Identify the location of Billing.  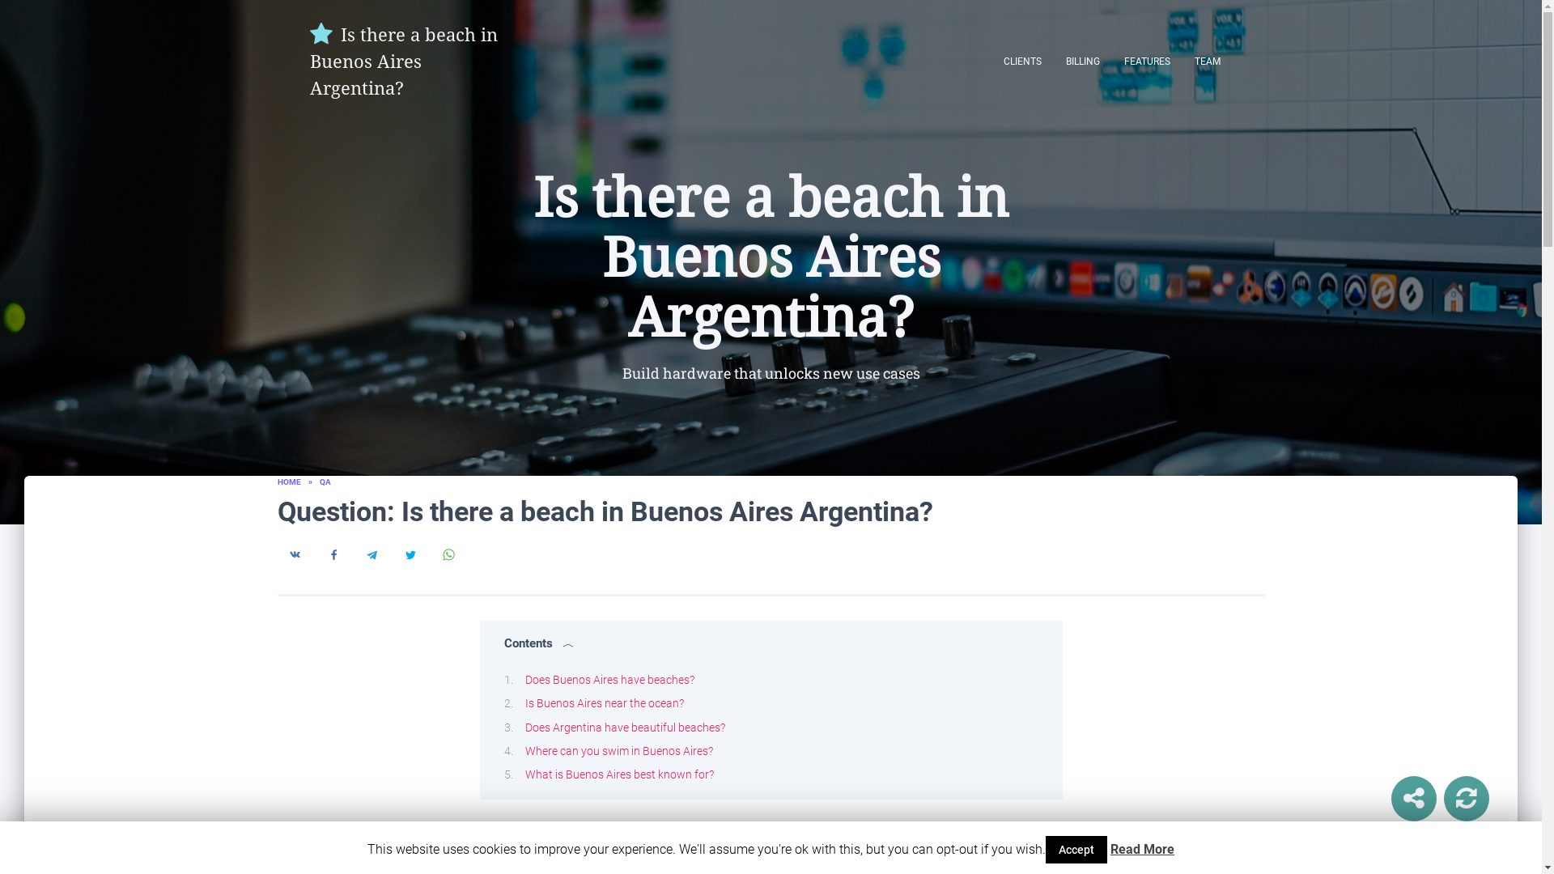
(1083, 60).